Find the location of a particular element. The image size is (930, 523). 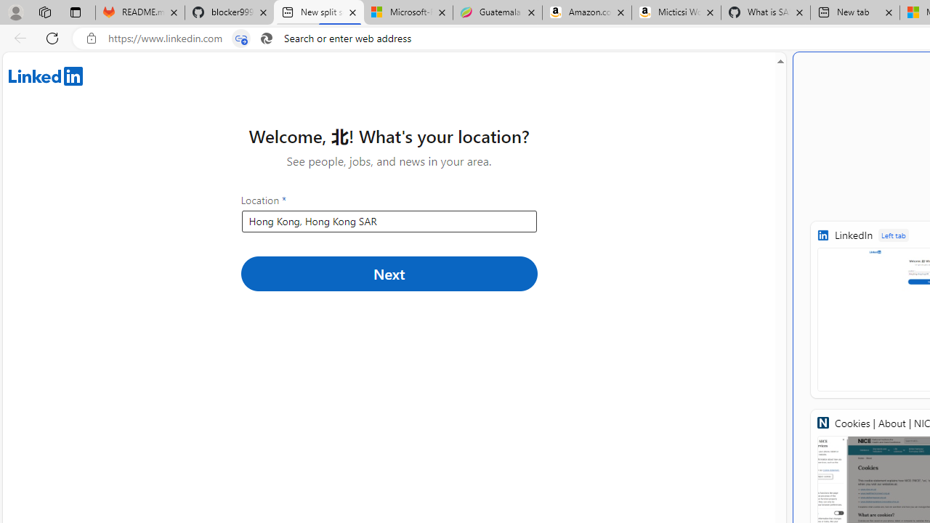

Tabs in split screen is located at coordinates (241, 38).